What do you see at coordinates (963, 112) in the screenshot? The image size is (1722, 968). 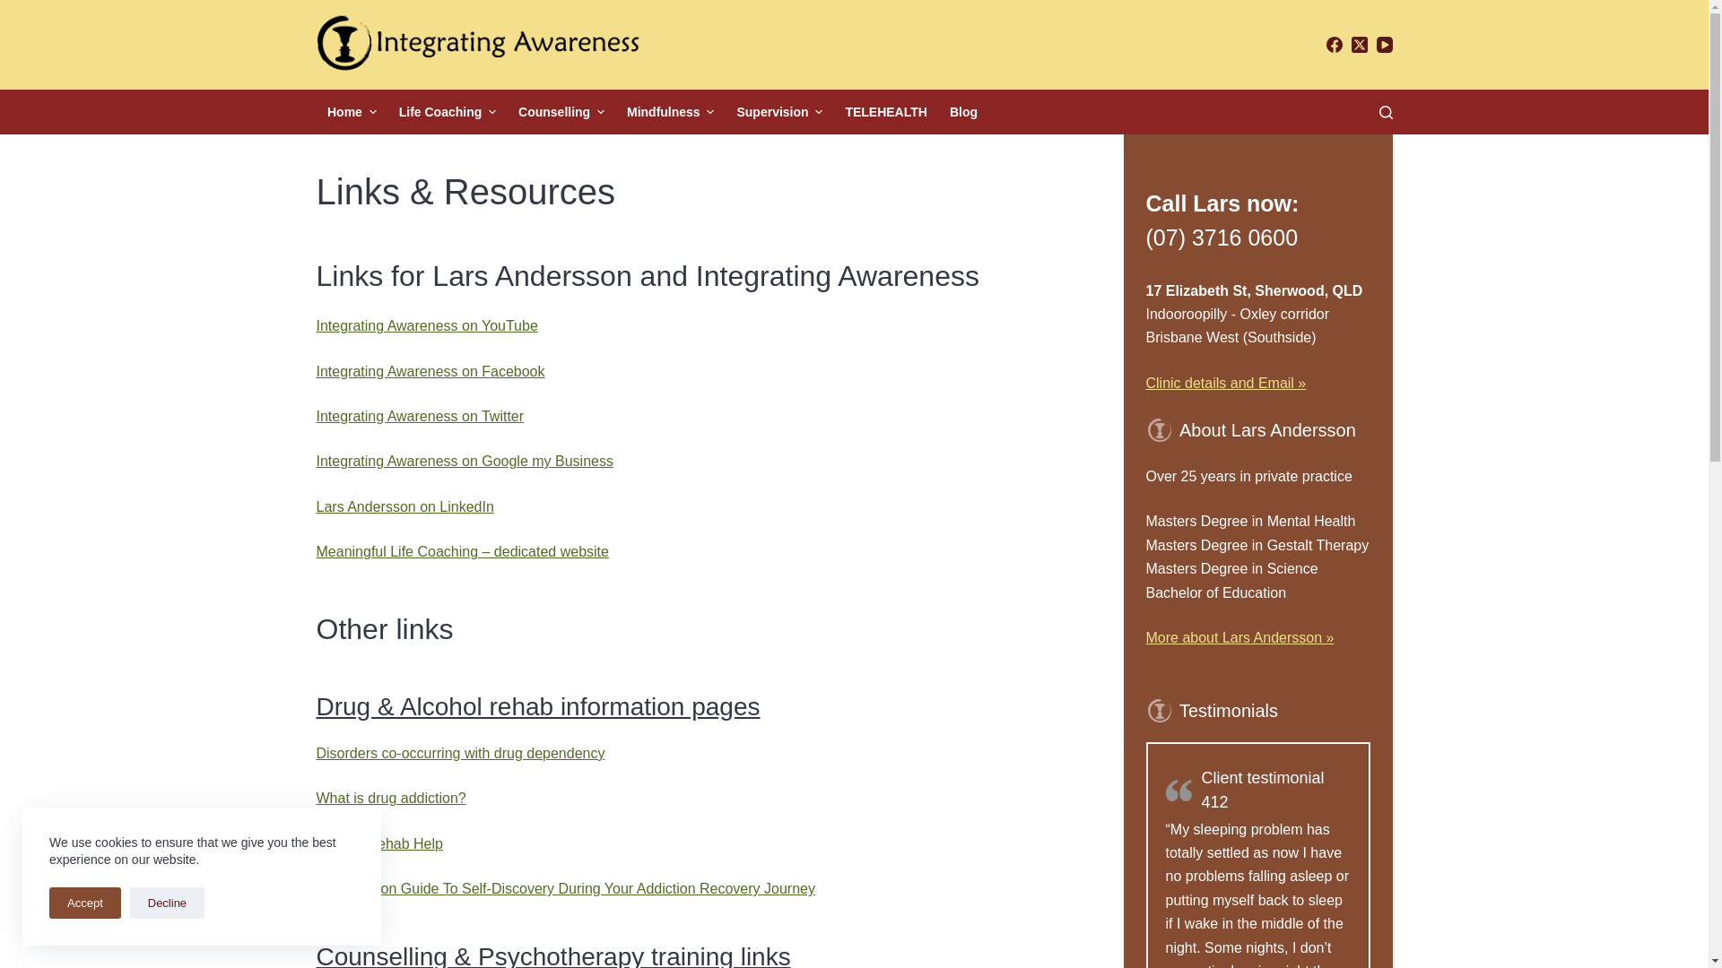 I see `Blog` at bounding box center [963, 112].